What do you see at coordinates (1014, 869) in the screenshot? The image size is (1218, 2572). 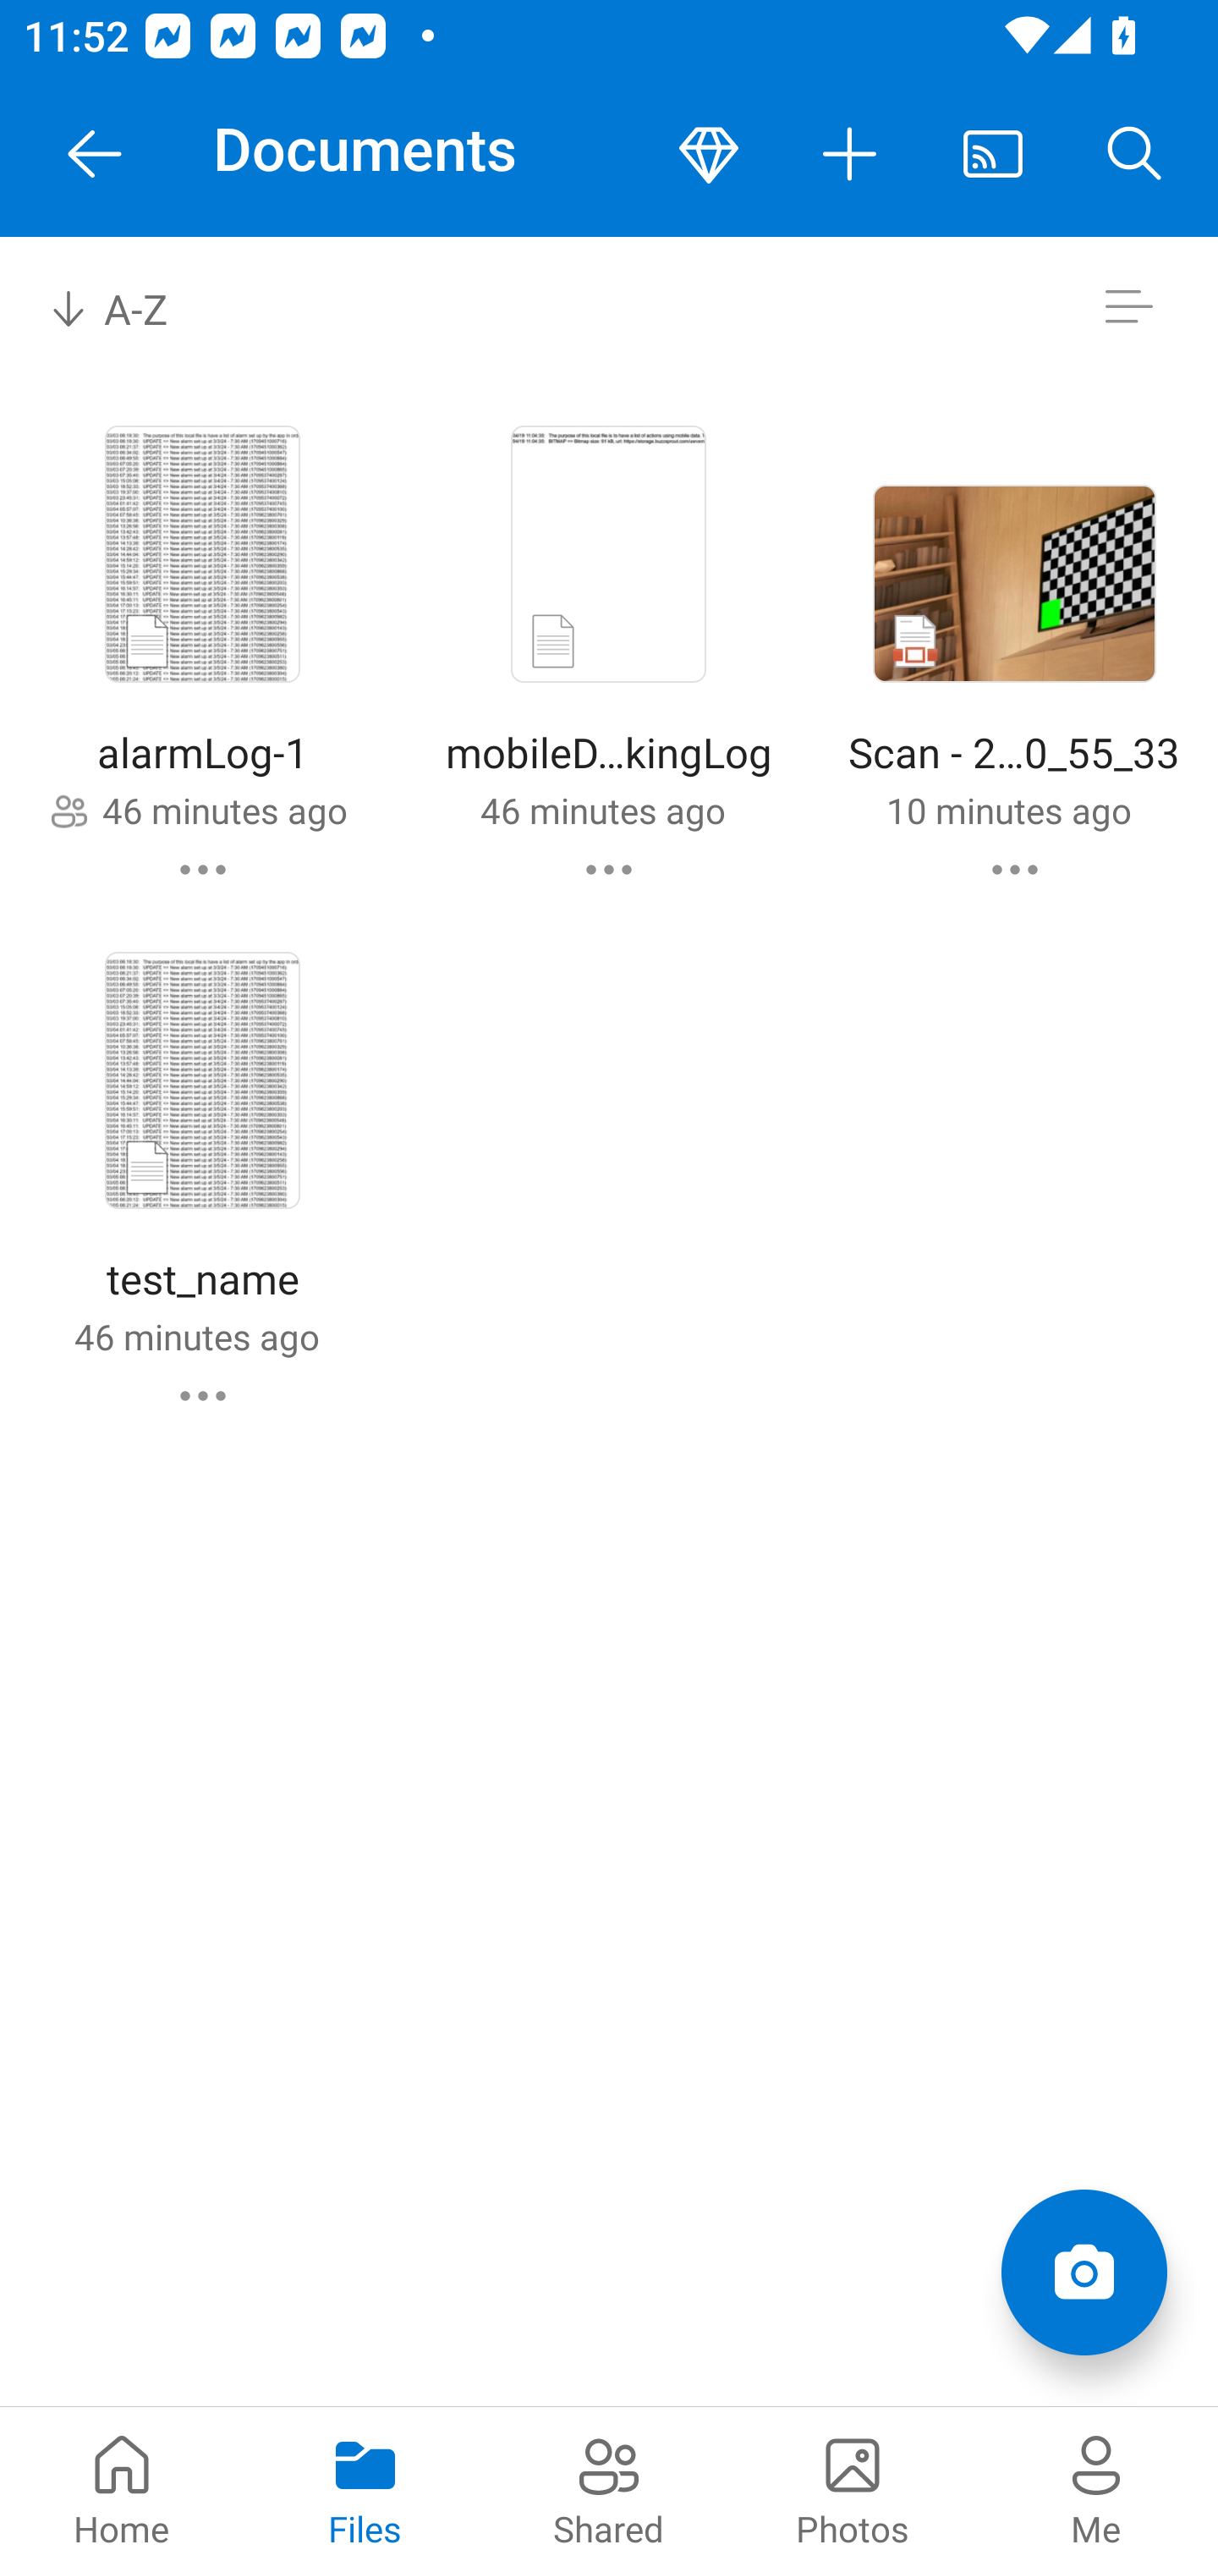 I see `Scan - 2024-03-28 10_55_33 commands` at bounding box center [1014, 869].